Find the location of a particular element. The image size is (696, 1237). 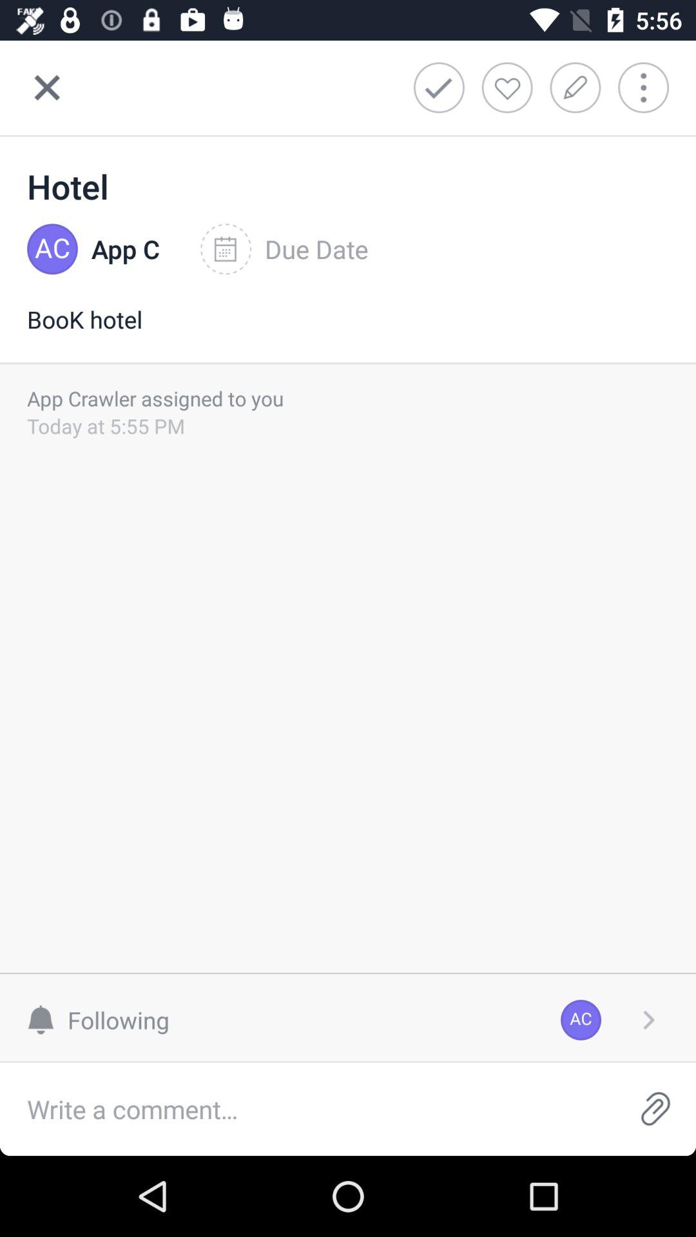

more options is located at coordinates (652, 88).